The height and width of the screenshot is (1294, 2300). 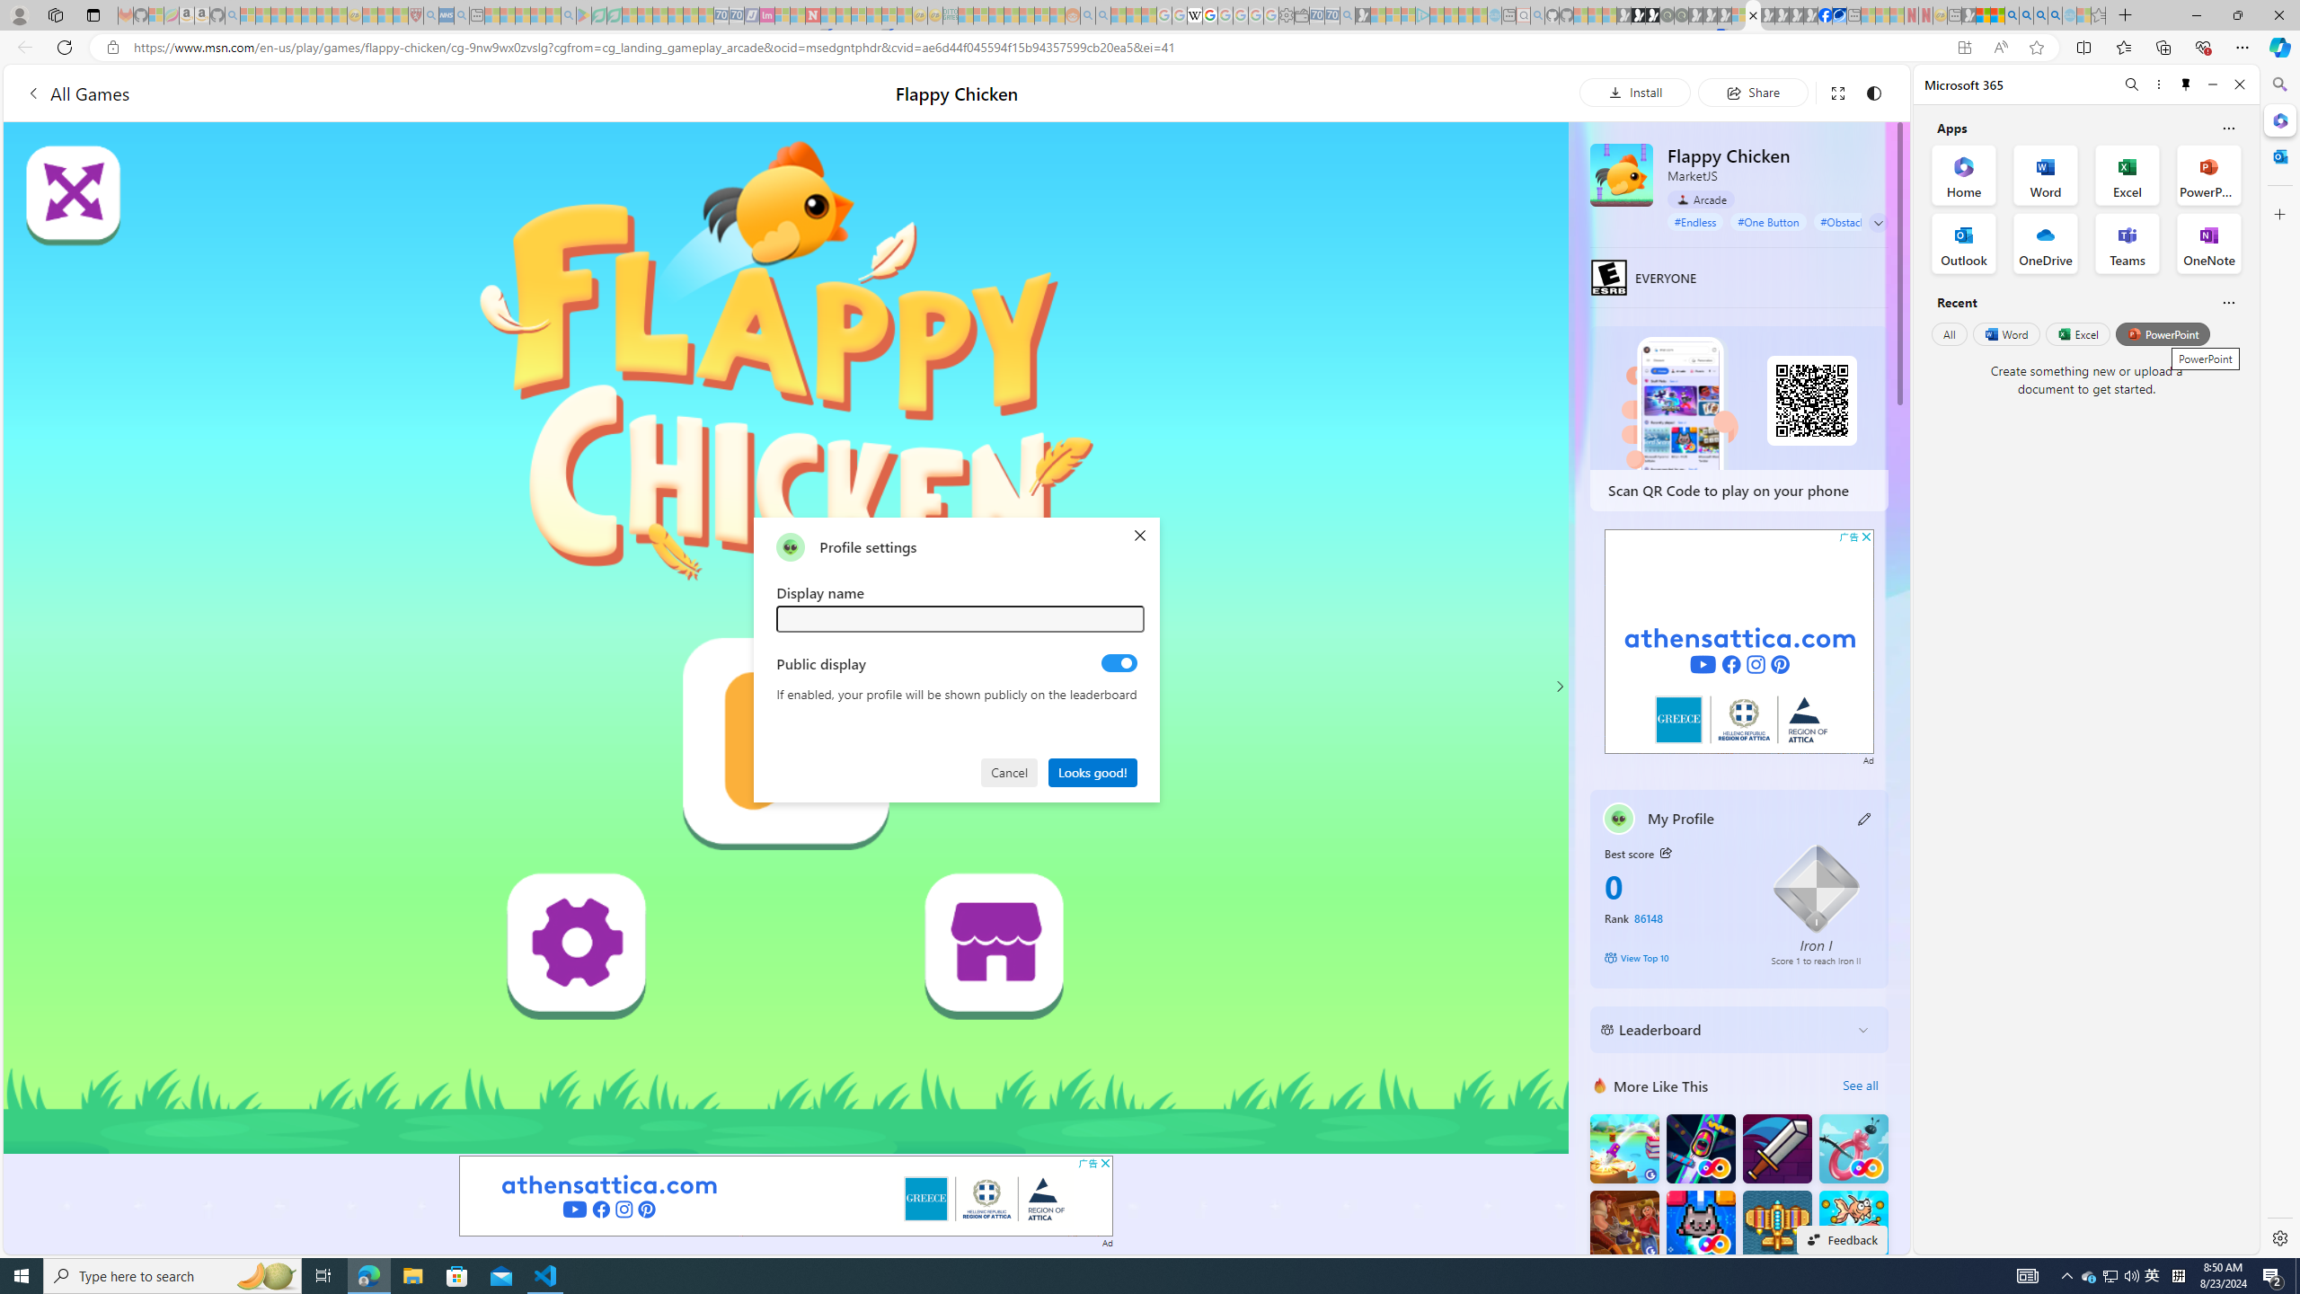 I want to click on The Weather Channel - MSN - Sleeping, so click(x=278, y=15).